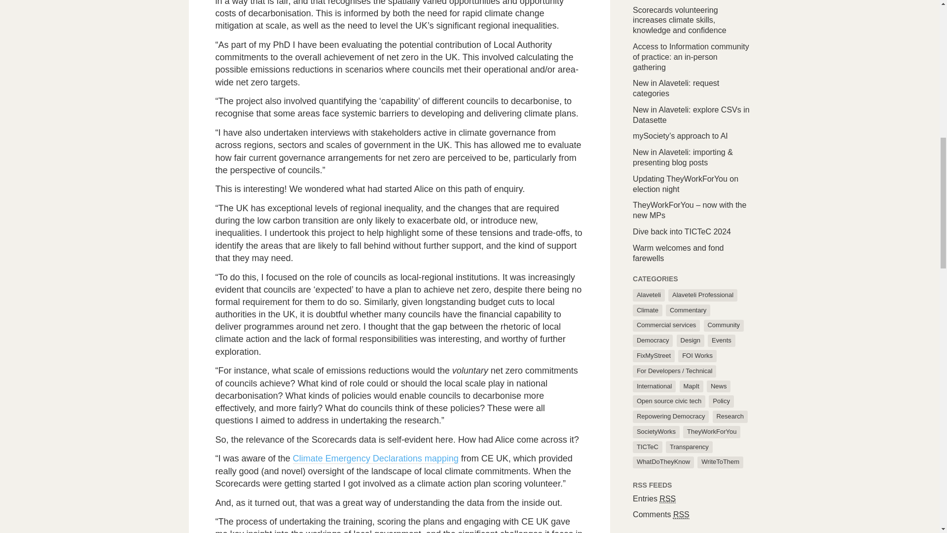 The image size is (947, 533). Describe the element at coordinates (375, 458) in the screenshot. I see `Climate Emergency Declarations mapping` at that location.